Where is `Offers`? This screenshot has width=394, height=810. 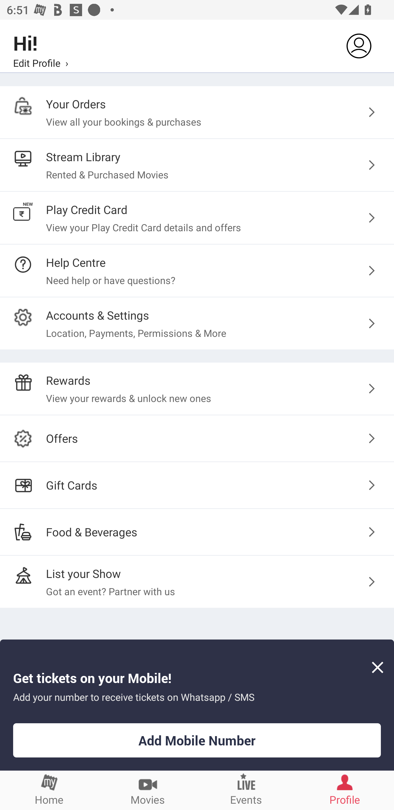
Offers is located at coordinates (197, 438).